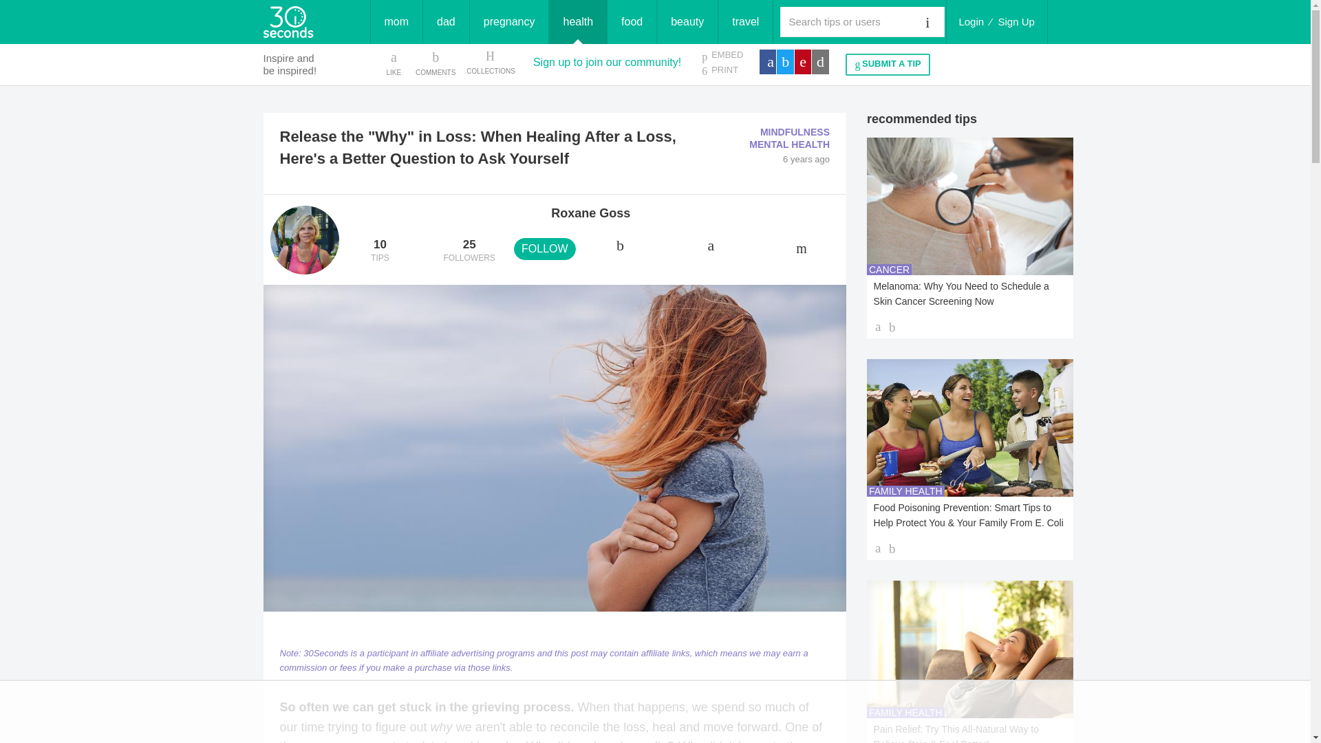 This screenshot has width=1321, height=743. I want to click on Sign up to join our community!, so click(380, 251).